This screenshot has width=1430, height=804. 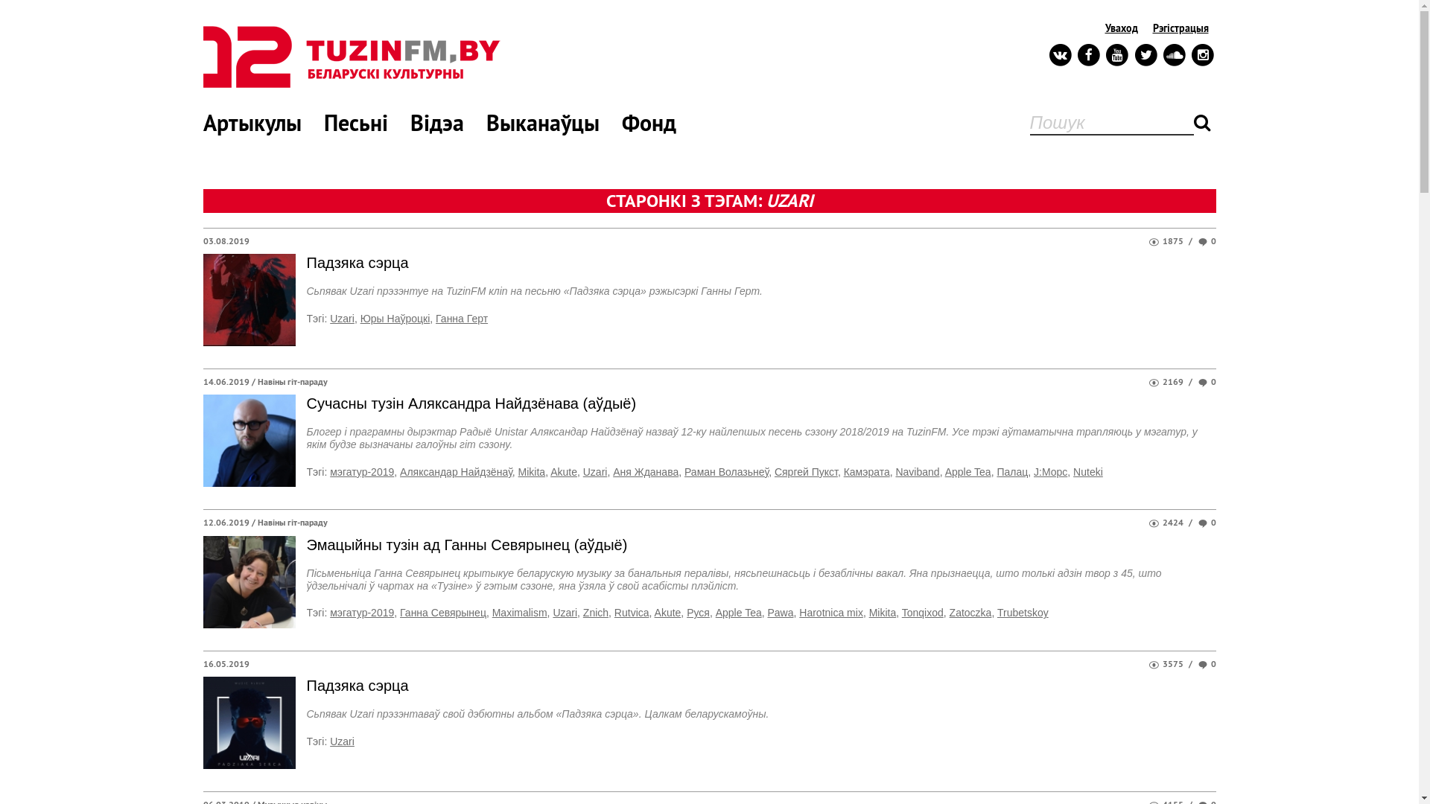 What do you see at coordinates (564, 472) in the screenshot?
I see `Akute` at bounding box center [564, 472].